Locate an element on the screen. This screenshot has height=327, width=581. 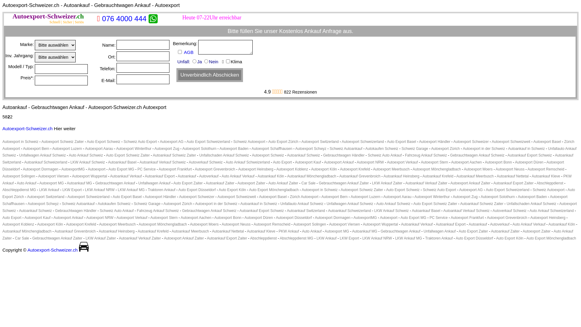
Autoexport Schweizweit is located at coordinates (237, 197).